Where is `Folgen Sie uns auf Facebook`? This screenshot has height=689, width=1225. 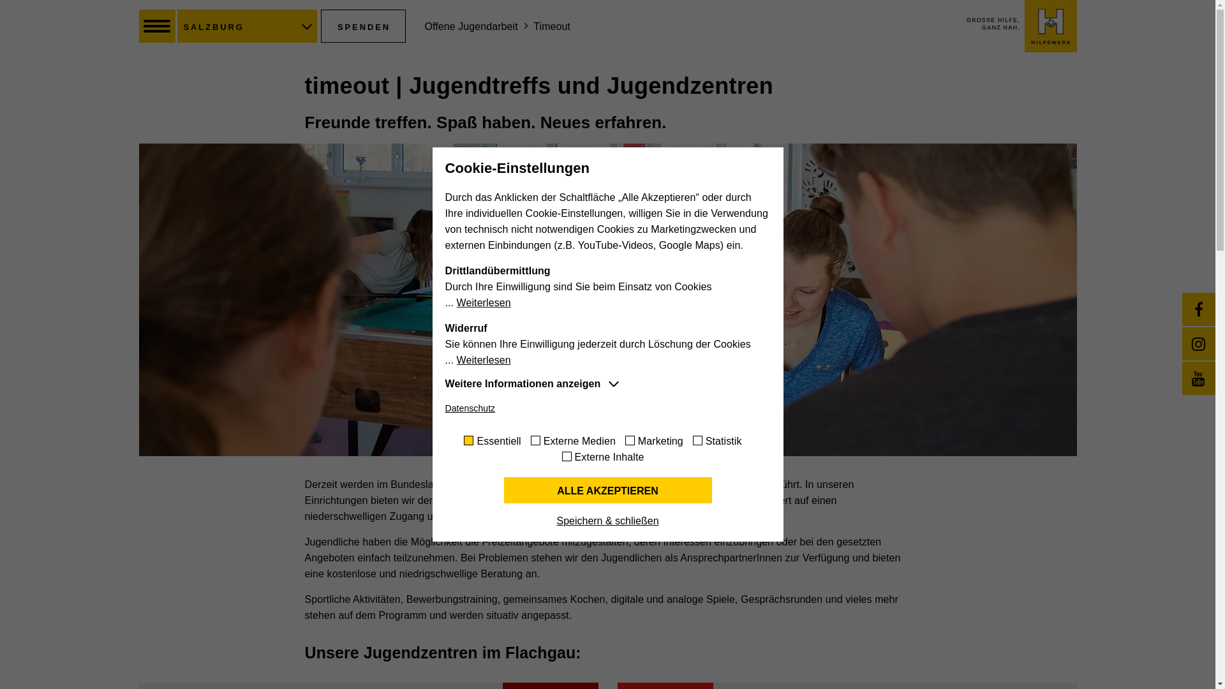 Folgen Sie uns auf Facebook is located at coordinates (1199, 309).